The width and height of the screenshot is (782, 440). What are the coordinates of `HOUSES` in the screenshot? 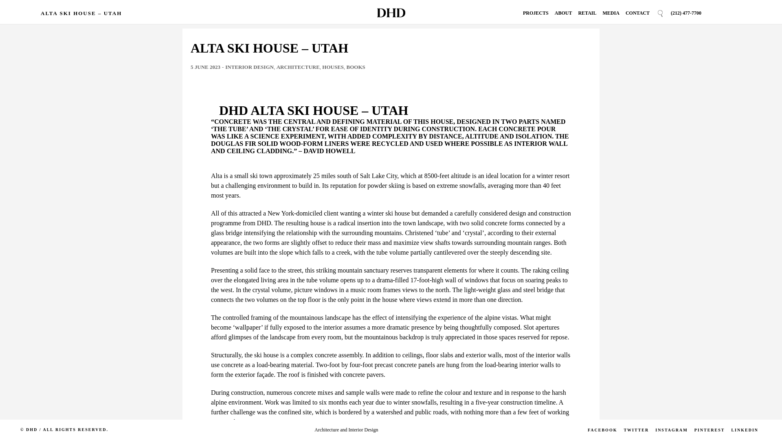 It's located at (333, 67).